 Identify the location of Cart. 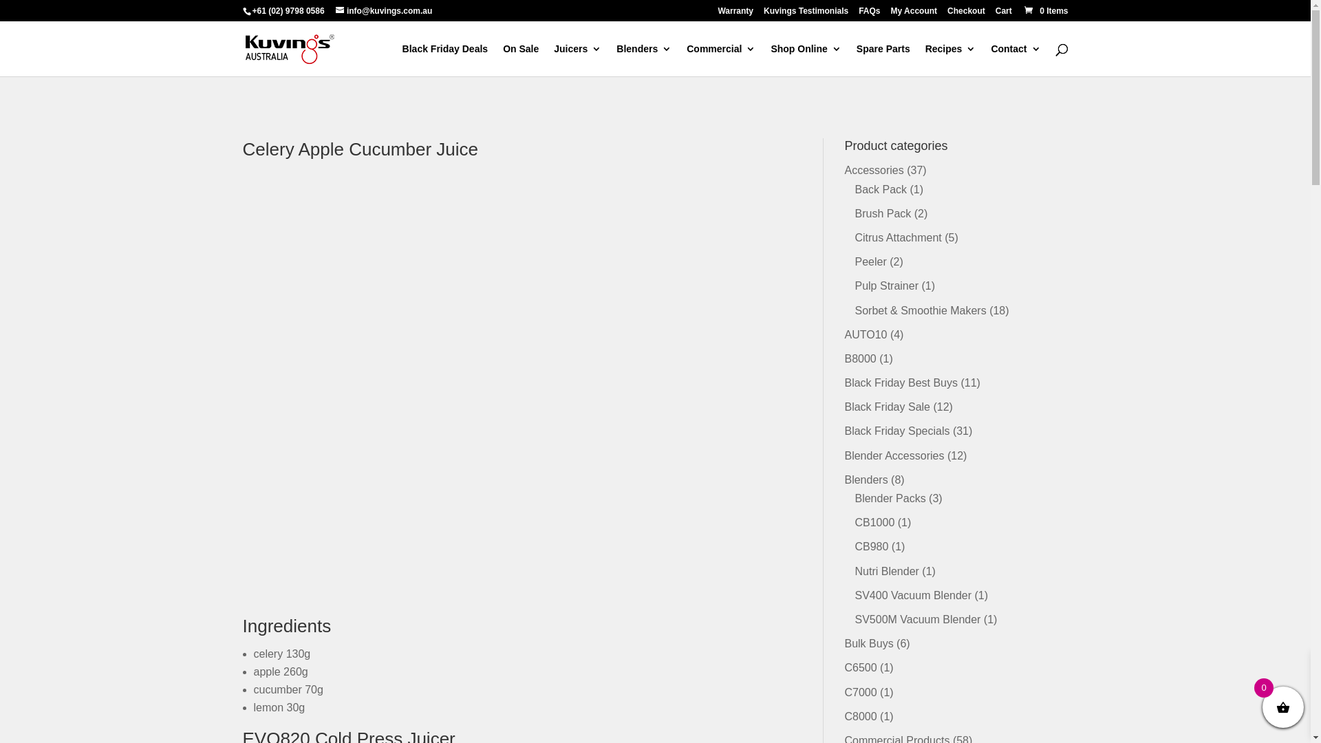
(1004, 14).